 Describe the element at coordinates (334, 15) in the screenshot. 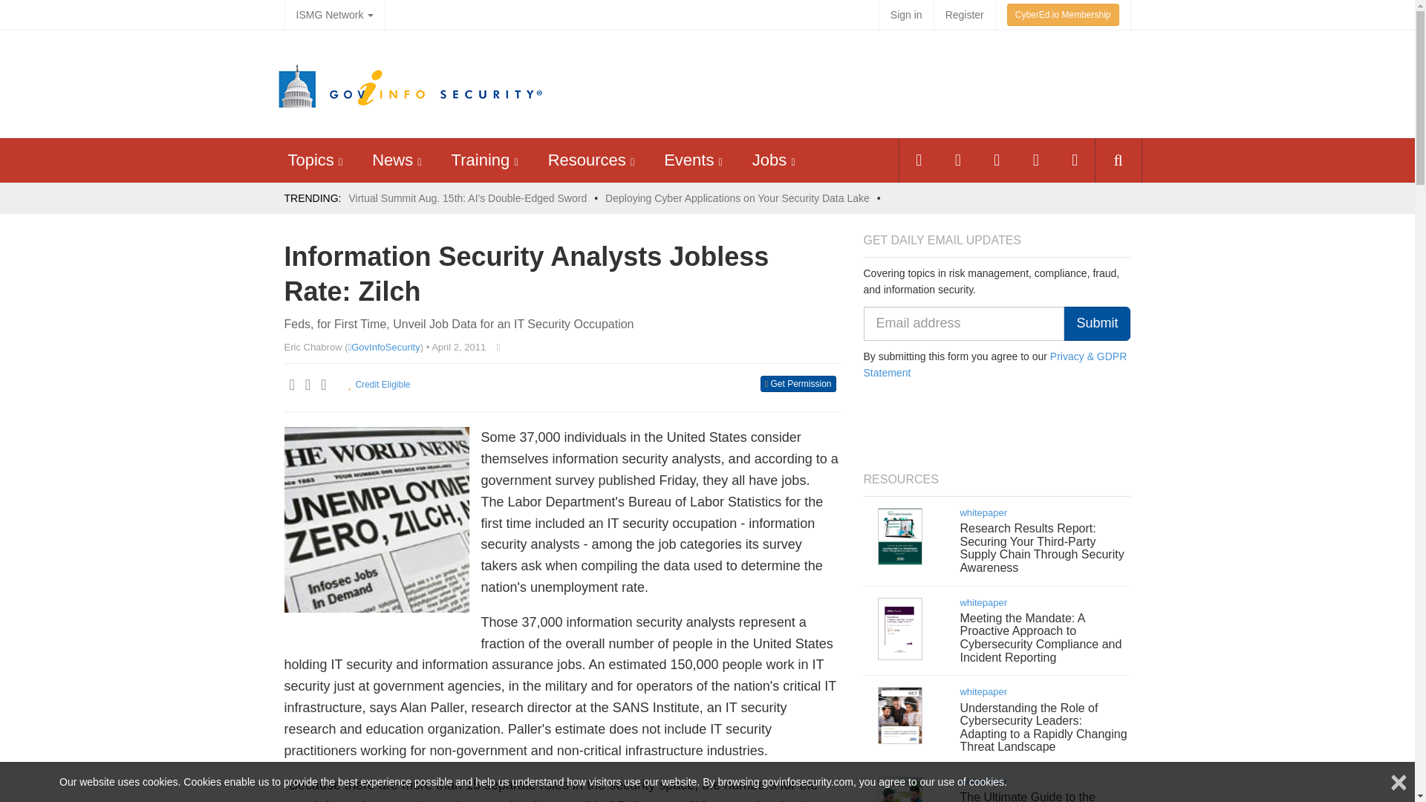

I see `ISMG Network` at that location.